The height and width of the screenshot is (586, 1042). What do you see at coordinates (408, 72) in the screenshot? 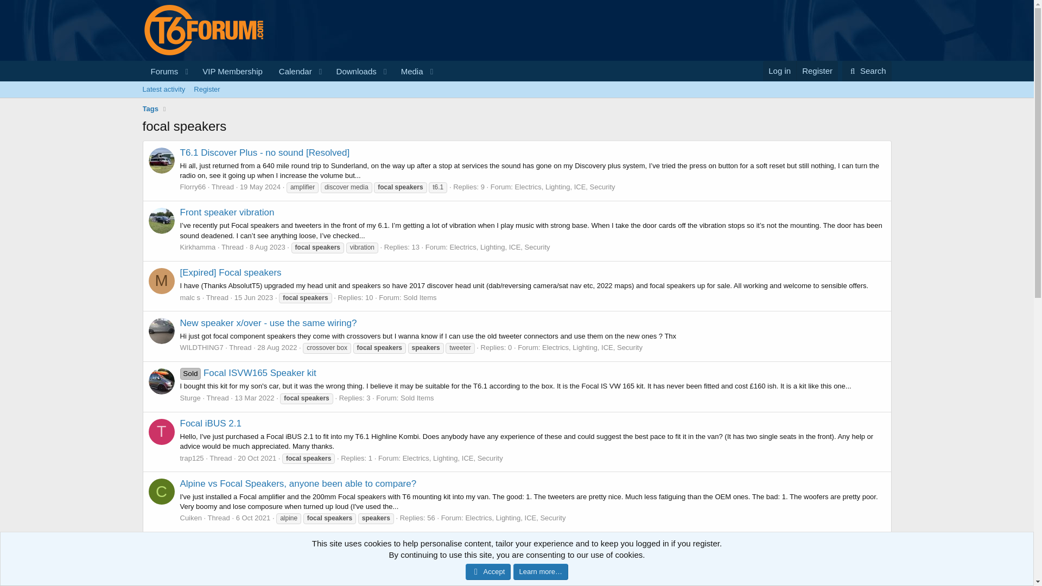
I see `Forums` at bounding box center [408, 72].